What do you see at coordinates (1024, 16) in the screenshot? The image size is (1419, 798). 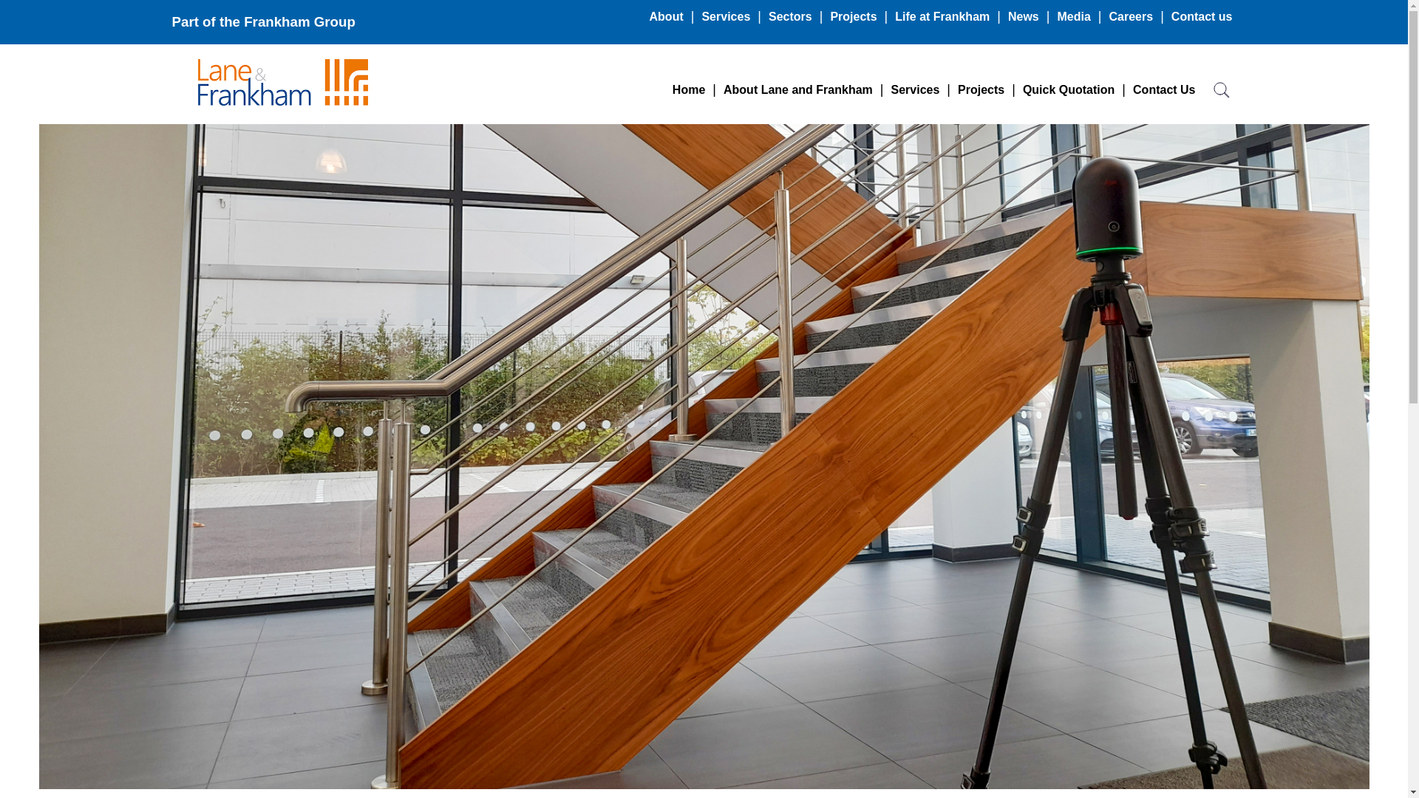 I see `News` at bounding box center [1024, 16].